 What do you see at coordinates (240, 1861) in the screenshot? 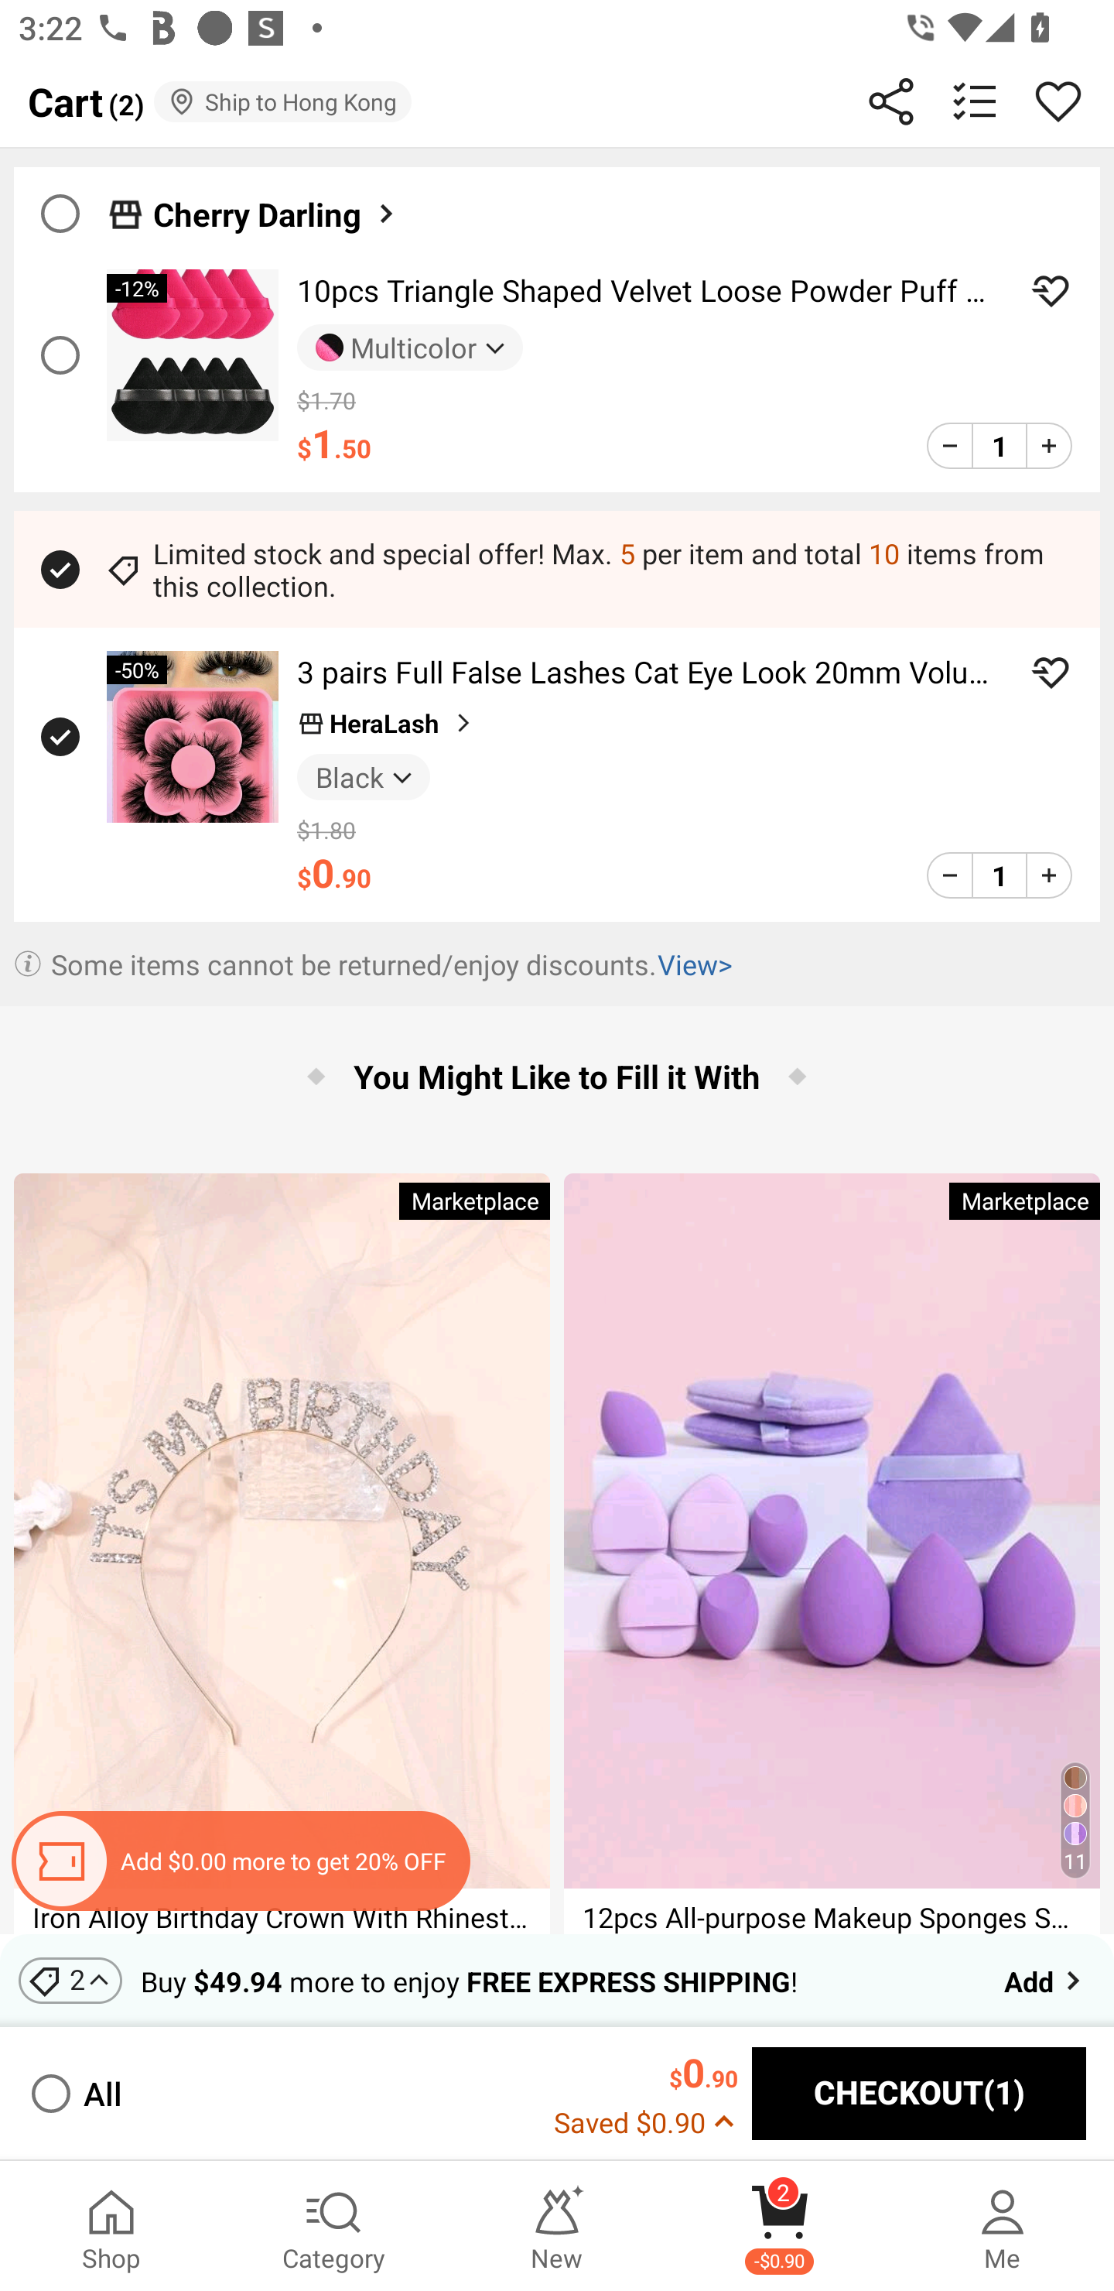
I see `Coupon Alert Add $0.00 more to get 20% OFF` at bounding box center [240, 1861].